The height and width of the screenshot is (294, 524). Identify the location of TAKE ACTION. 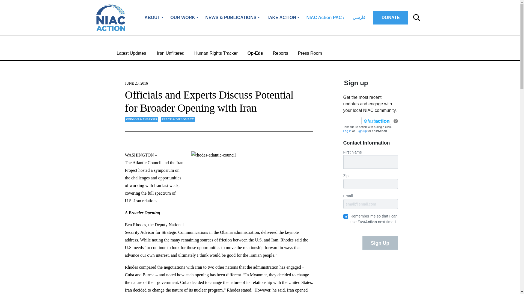
(283, 18).